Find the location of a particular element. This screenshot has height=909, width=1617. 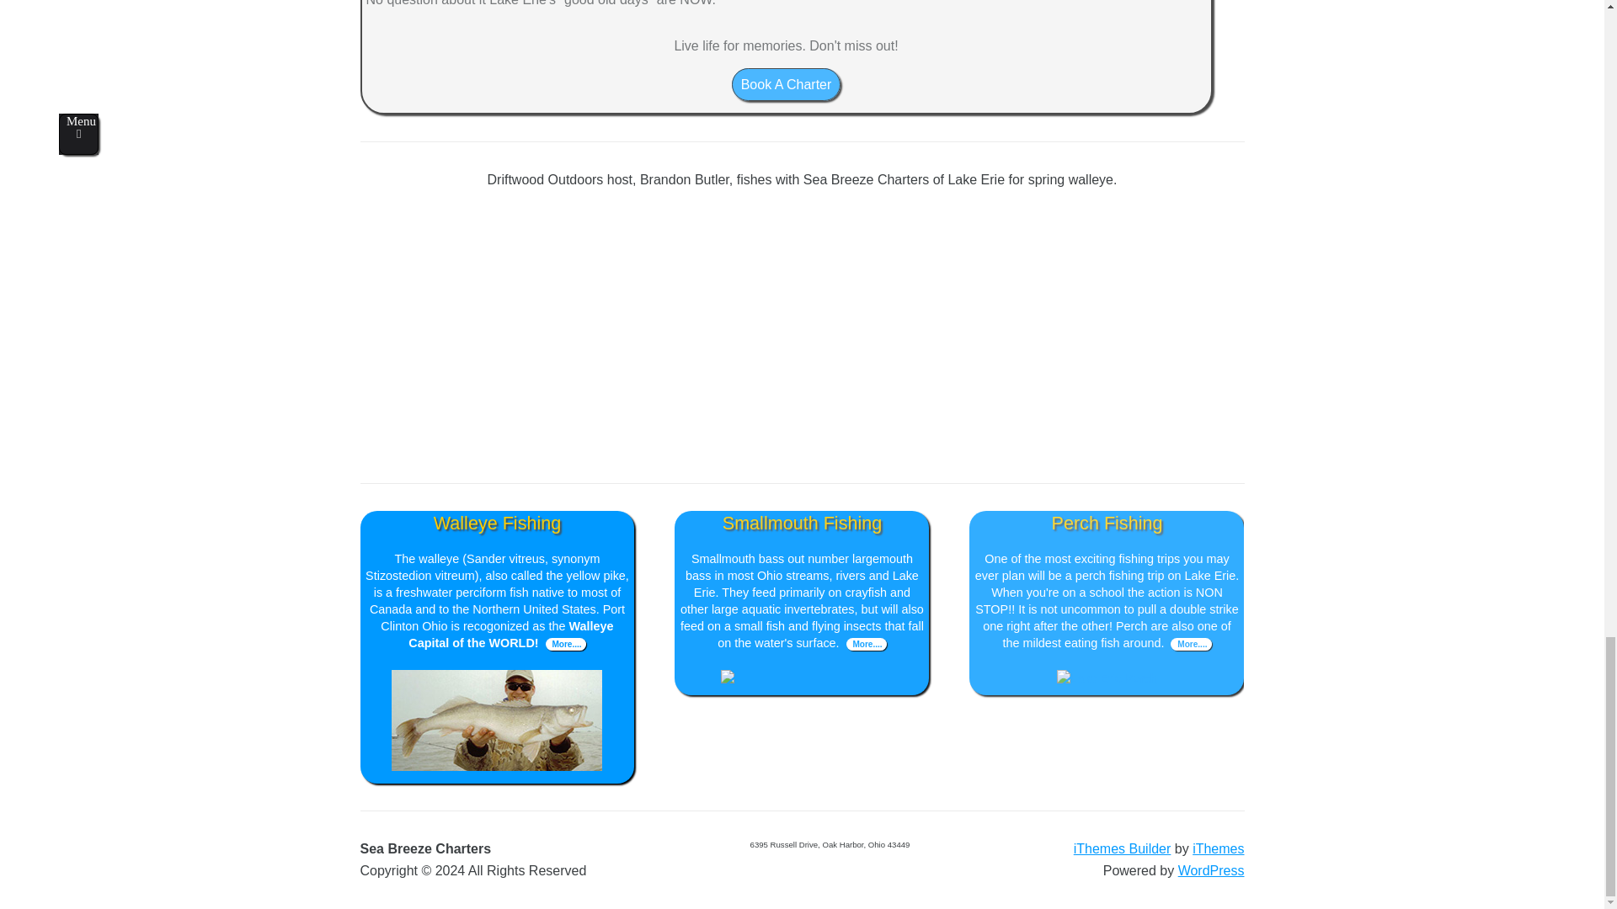

Smallmouth Bass Charters is located at coordinates (802, 678).